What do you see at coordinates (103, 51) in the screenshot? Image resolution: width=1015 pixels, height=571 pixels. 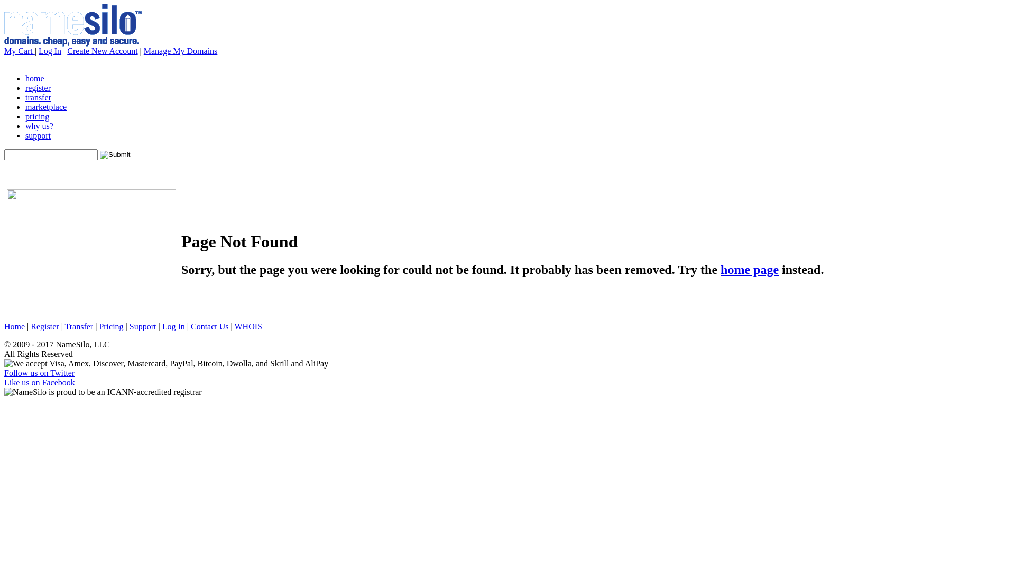 I see `Create New Account` at bounding box center [103, 51].